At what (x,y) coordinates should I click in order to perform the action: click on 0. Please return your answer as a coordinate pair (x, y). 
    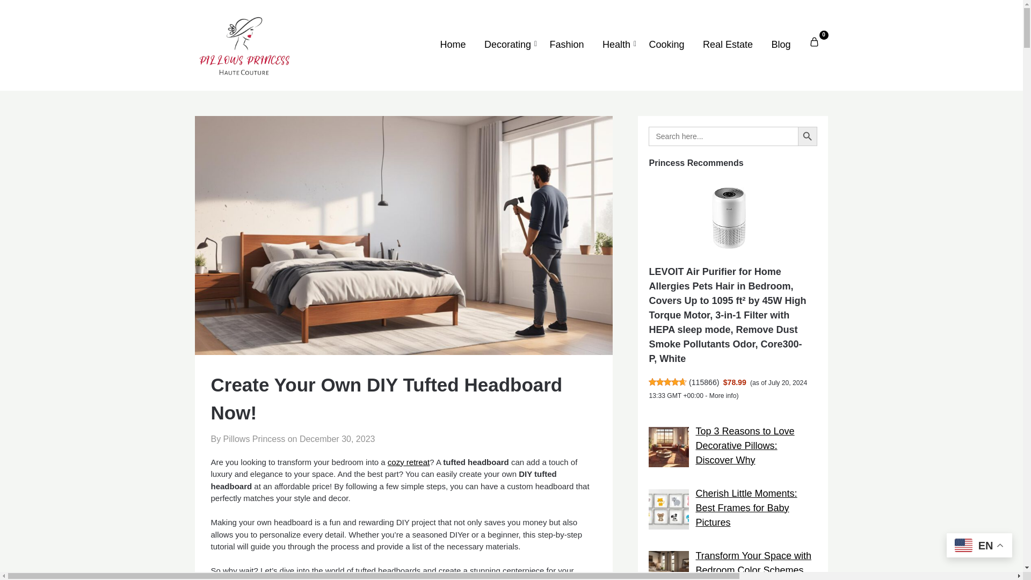
    Looking at the image, I should click on (814, 42).